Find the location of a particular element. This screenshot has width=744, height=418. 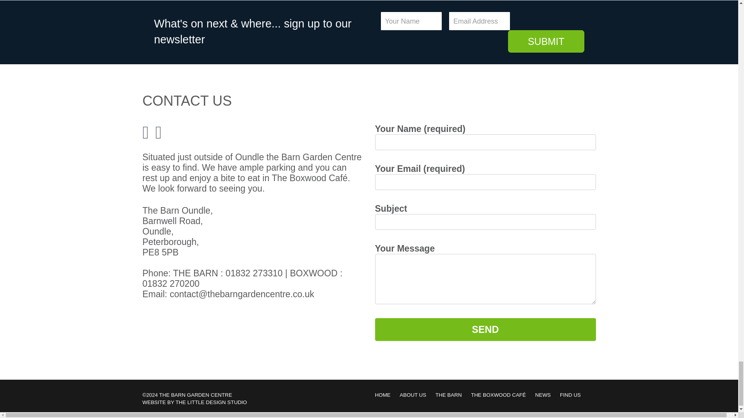

NEWS is located at coordinates (546, 395).